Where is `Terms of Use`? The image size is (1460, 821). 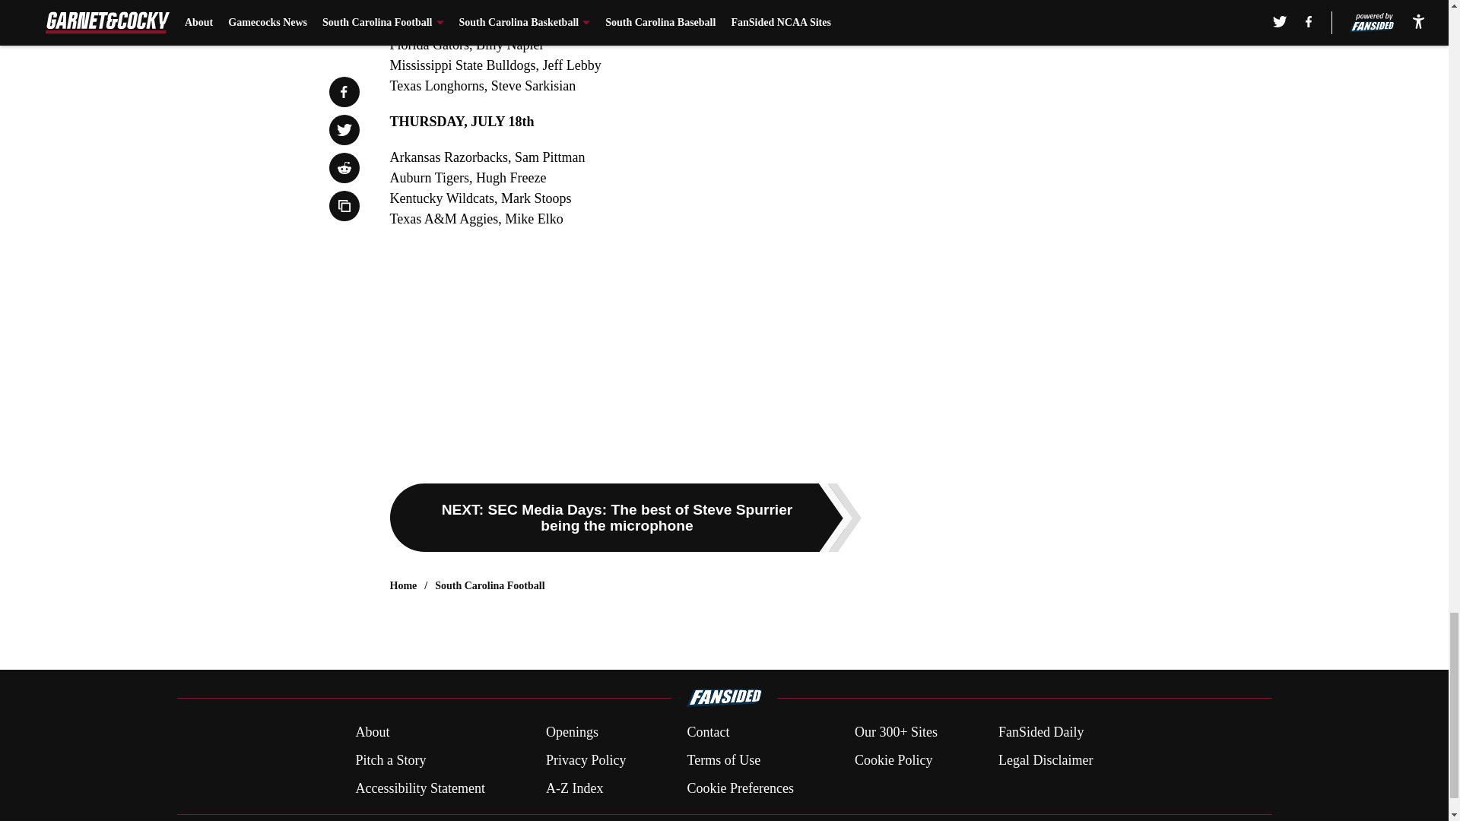
Terms of Use is located at coordinates (723, 760).